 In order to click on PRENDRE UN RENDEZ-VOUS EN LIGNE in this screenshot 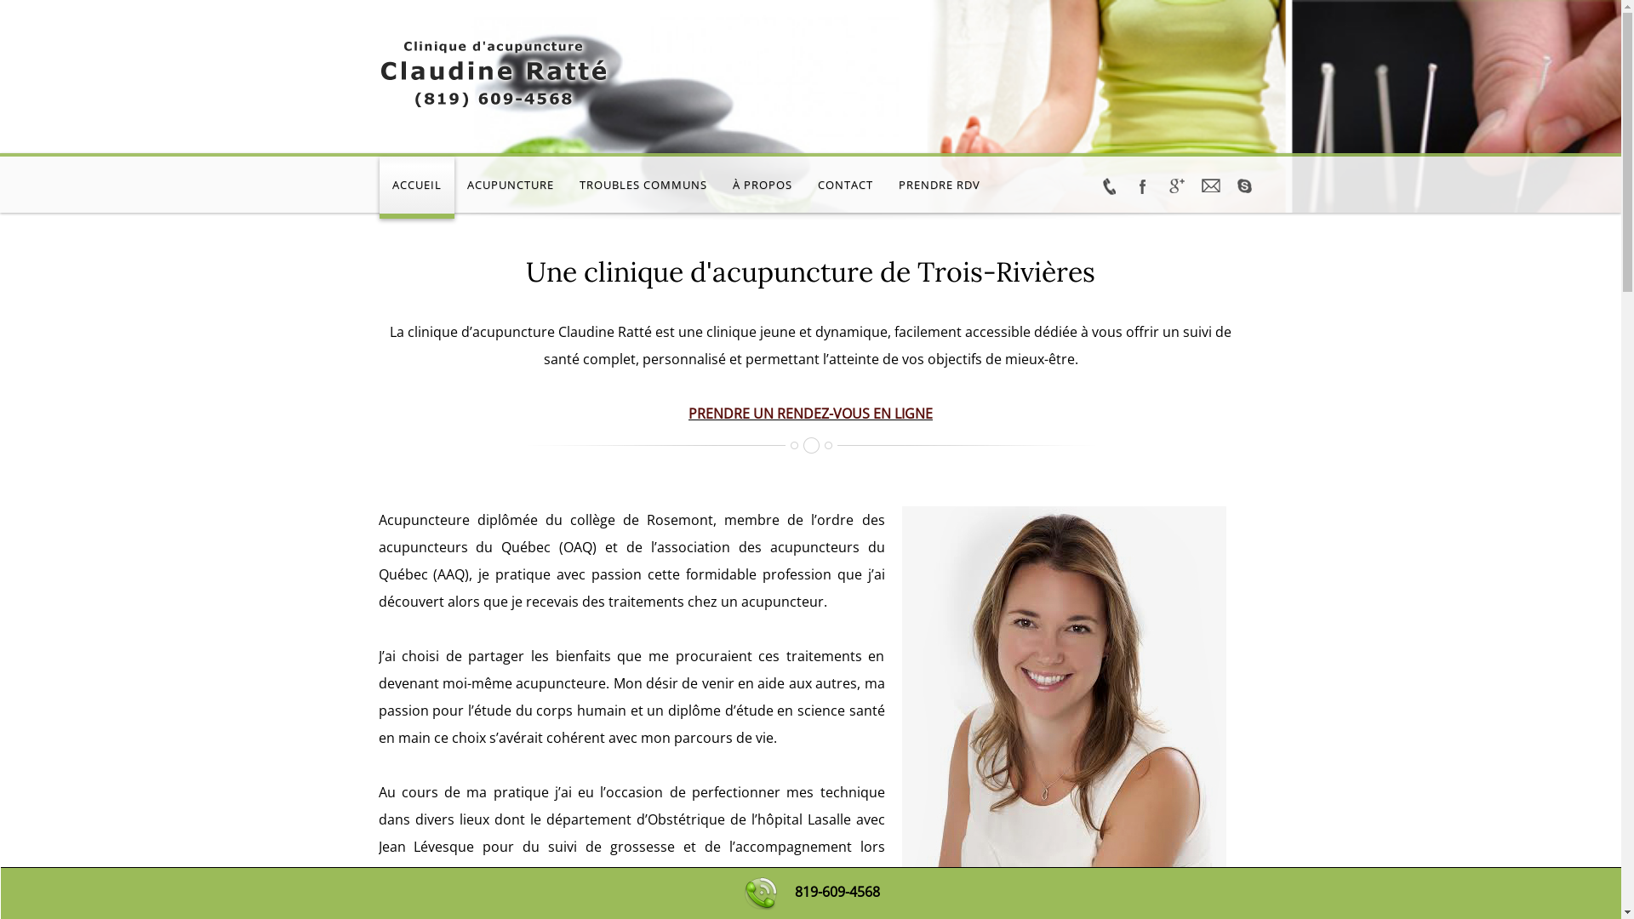, I will do `click(810, 414)`.